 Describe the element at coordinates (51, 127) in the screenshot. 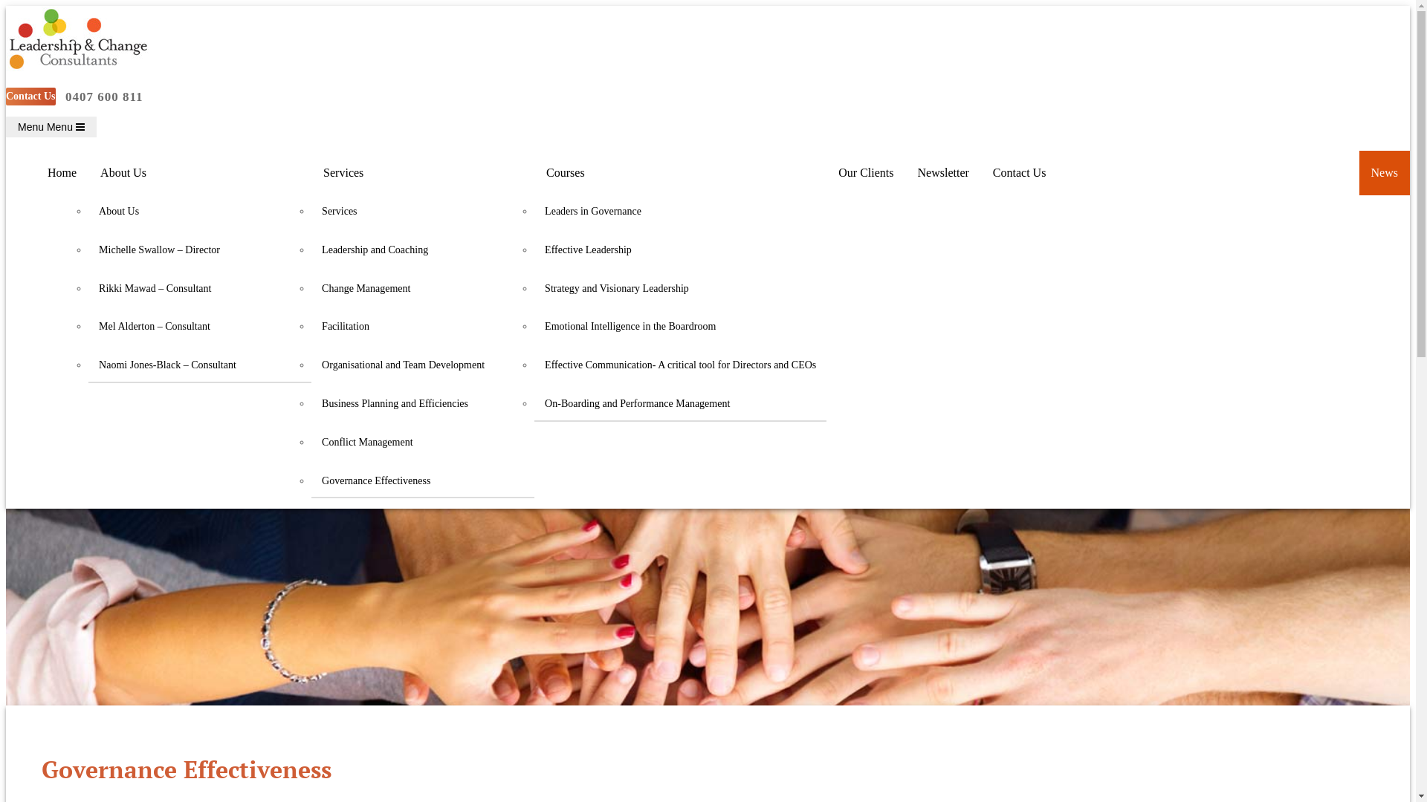

I see `Menu Menu` at that location.